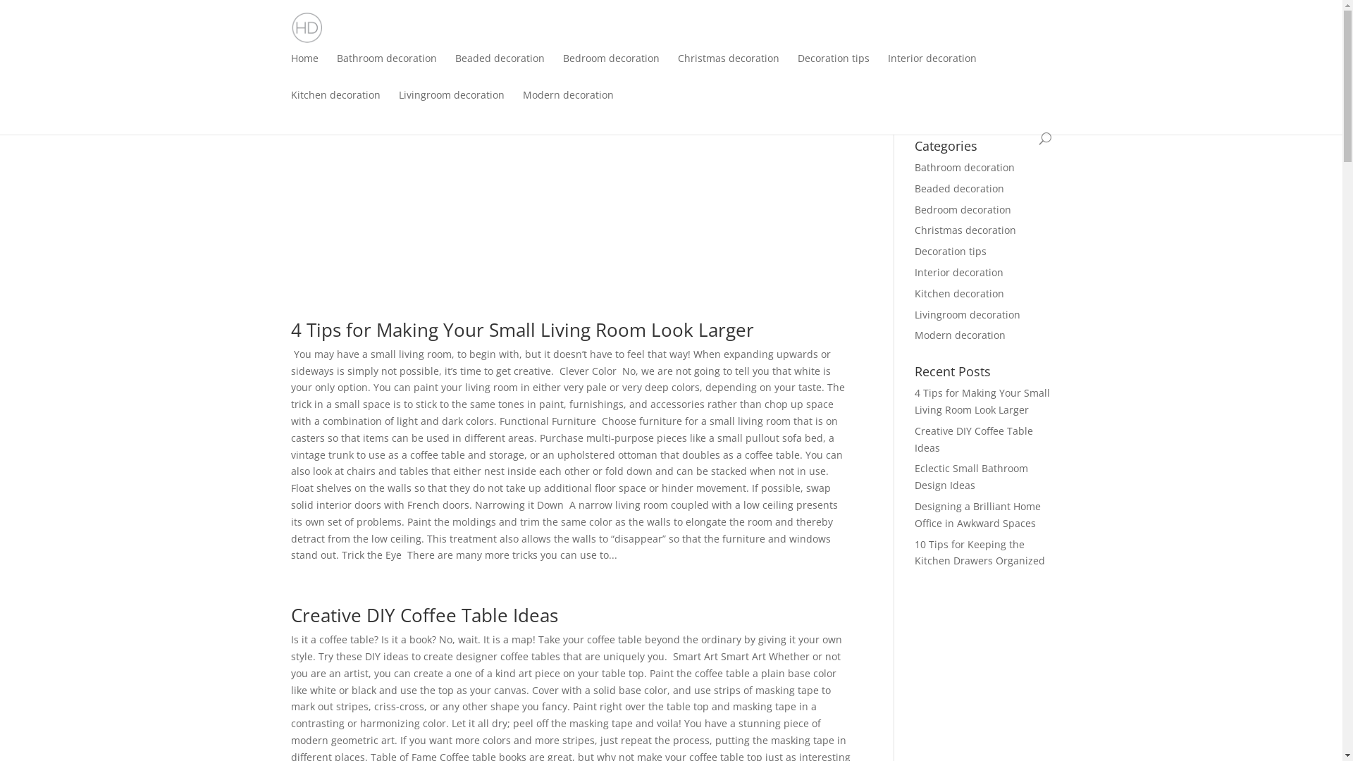  I want to click on Modern decoration, so click(960, 335).